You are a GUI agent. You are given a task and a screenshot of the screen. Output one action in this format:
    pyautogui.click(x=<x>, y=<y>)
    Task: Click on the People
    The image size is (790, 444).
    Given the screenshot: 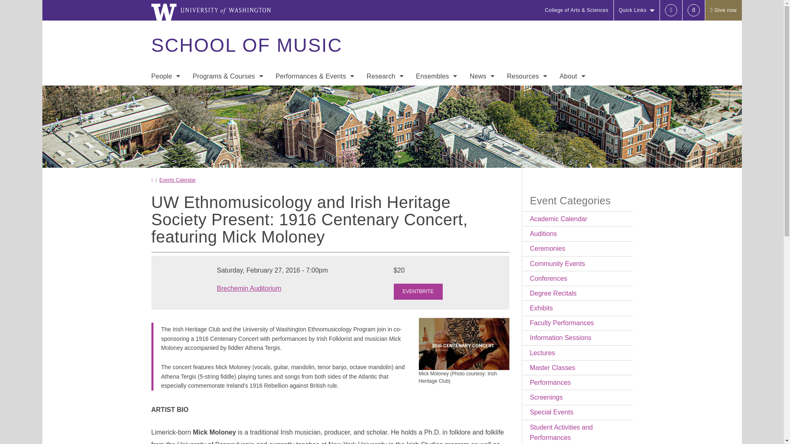 What is the action you would take?
    pyautogui.click(x=165, y=76)
    